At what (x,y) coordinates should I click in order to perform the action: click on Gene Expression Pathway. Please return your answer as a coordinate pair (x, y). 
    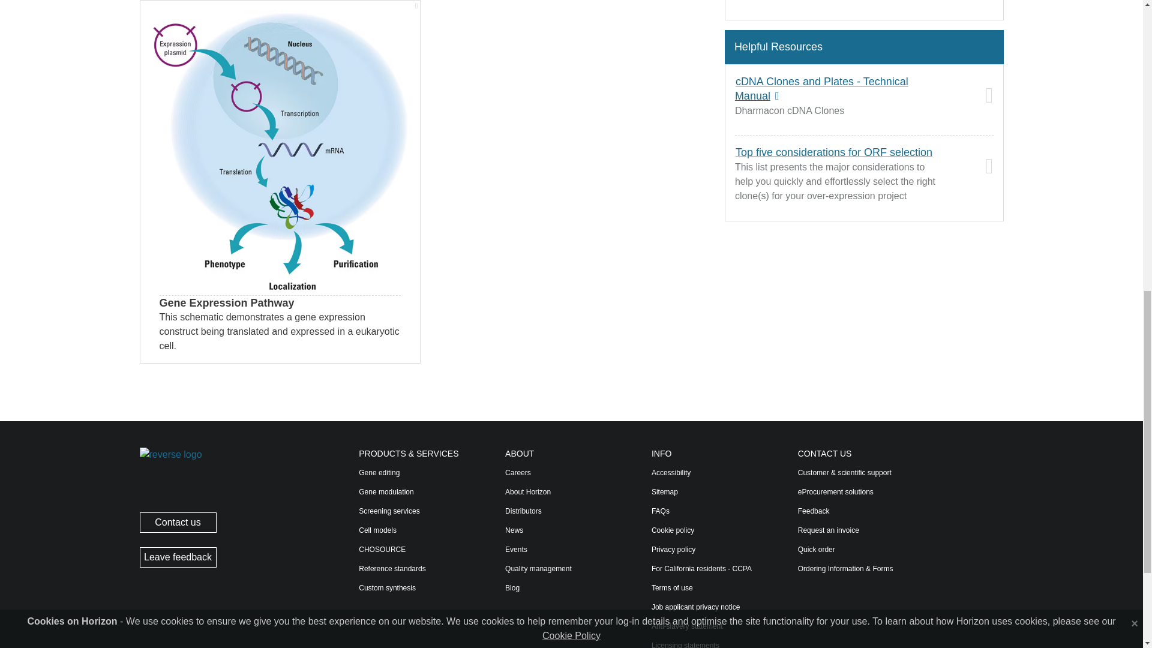
    Looking at the image, I should click on (280, 152).